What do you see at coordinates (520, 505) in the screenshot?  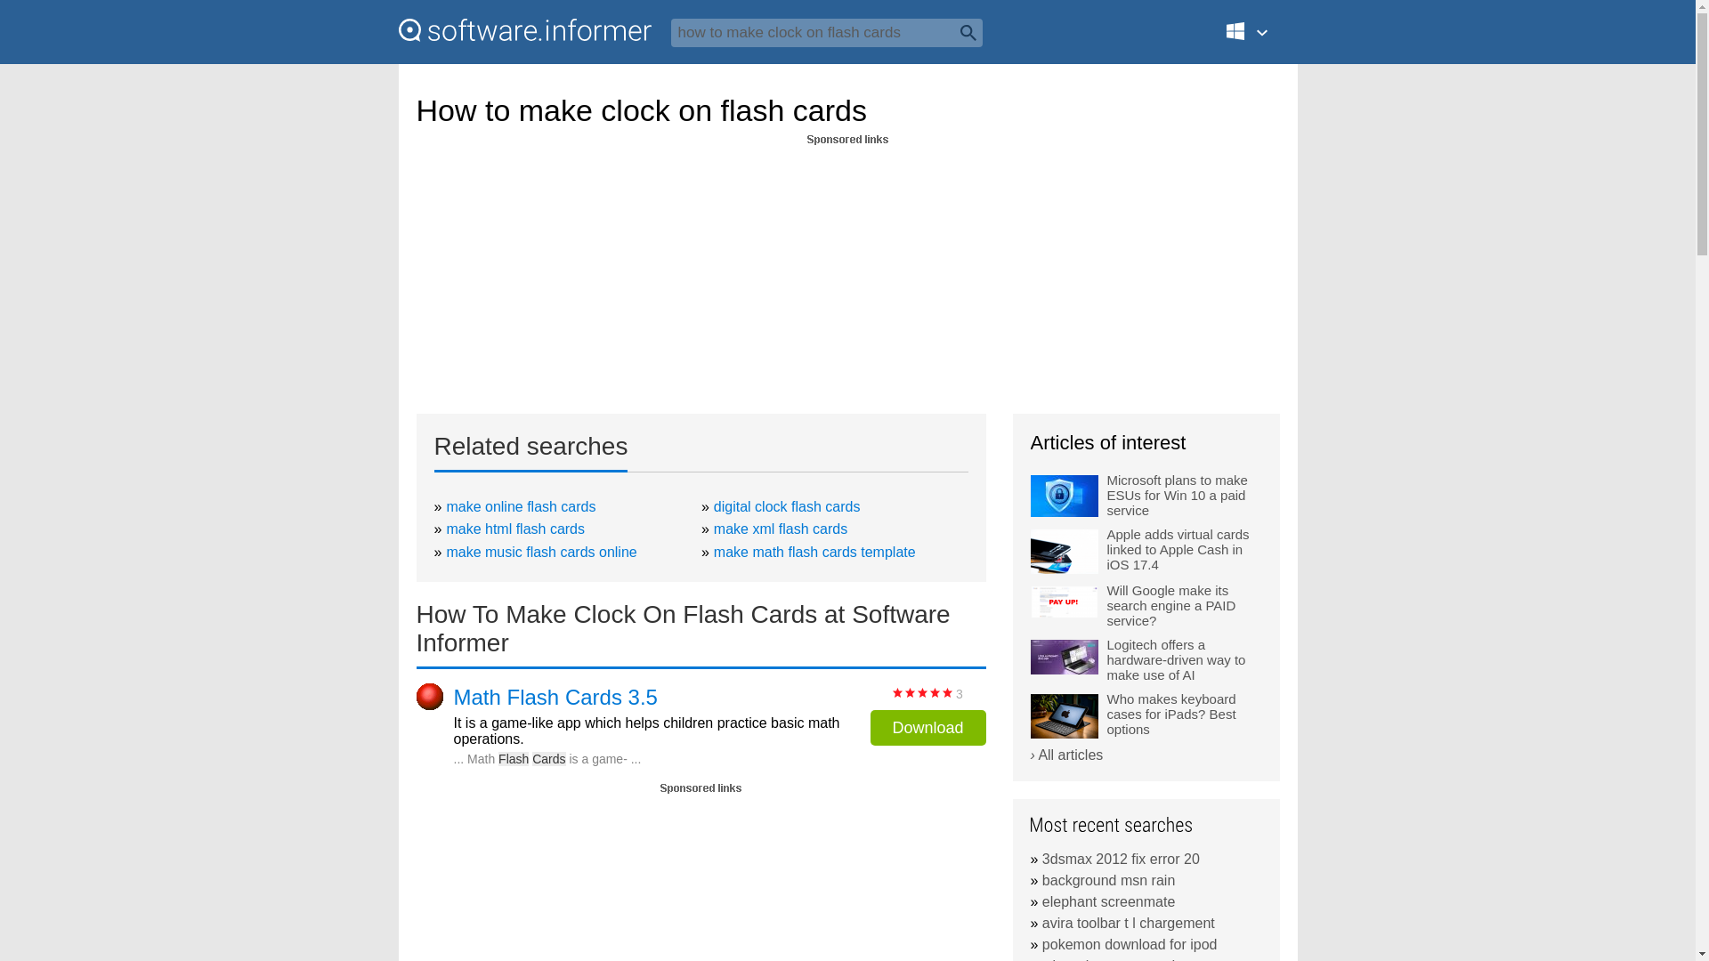 I see `make online flash cards` at bounding box center [520, 505].